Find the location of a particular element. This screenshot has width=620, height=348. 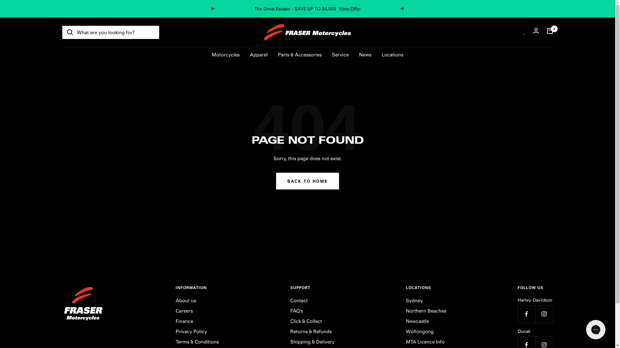

Parts & Accessories is located at coordinates (300, 54).